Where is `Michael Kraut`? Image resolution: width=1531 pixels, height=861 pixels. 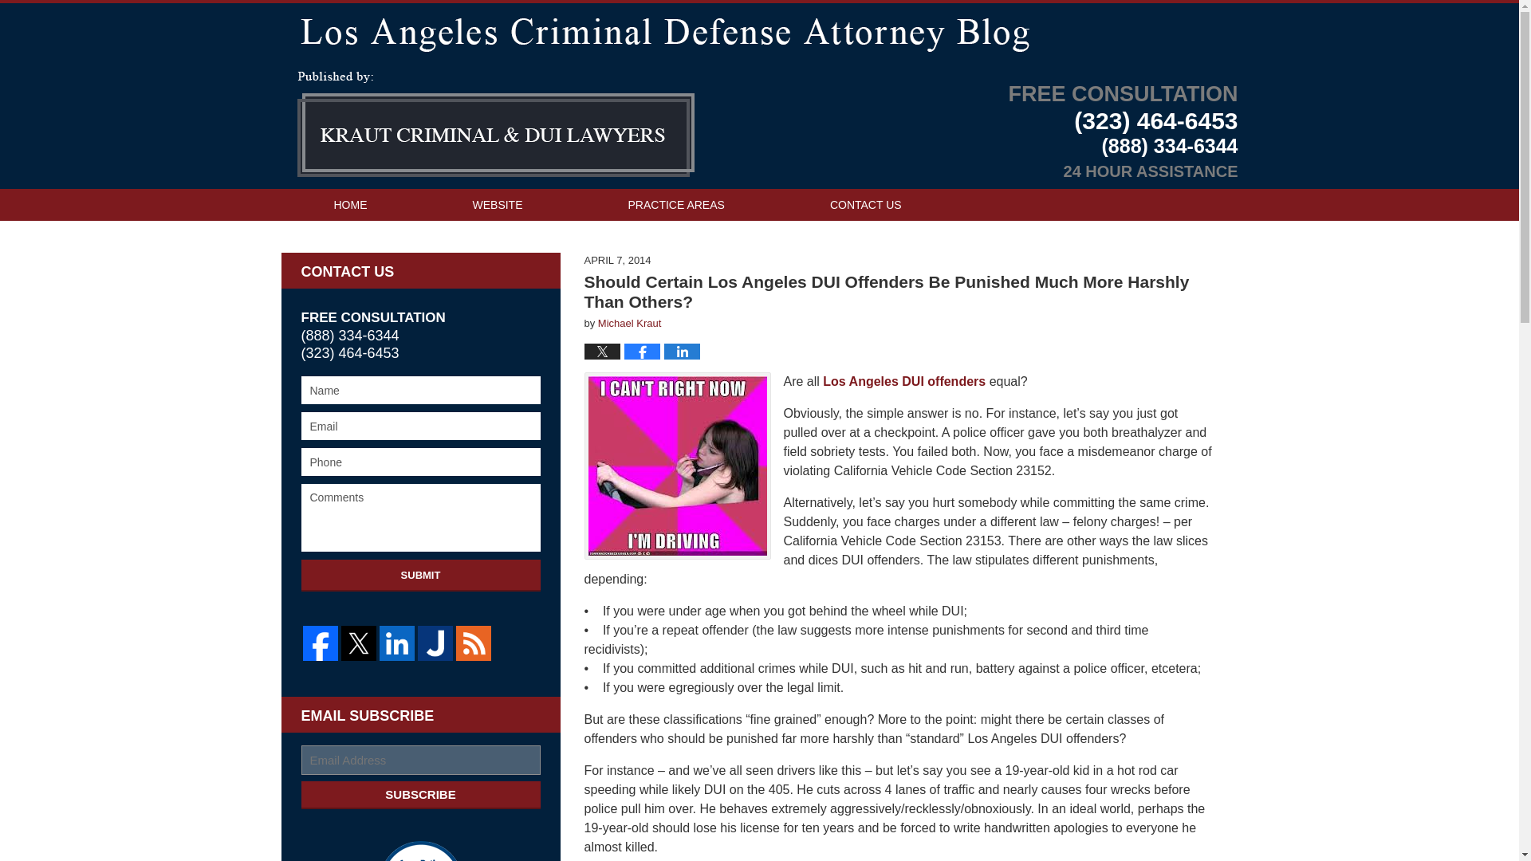
Michael Kraut is located at coordinates (630, 323).